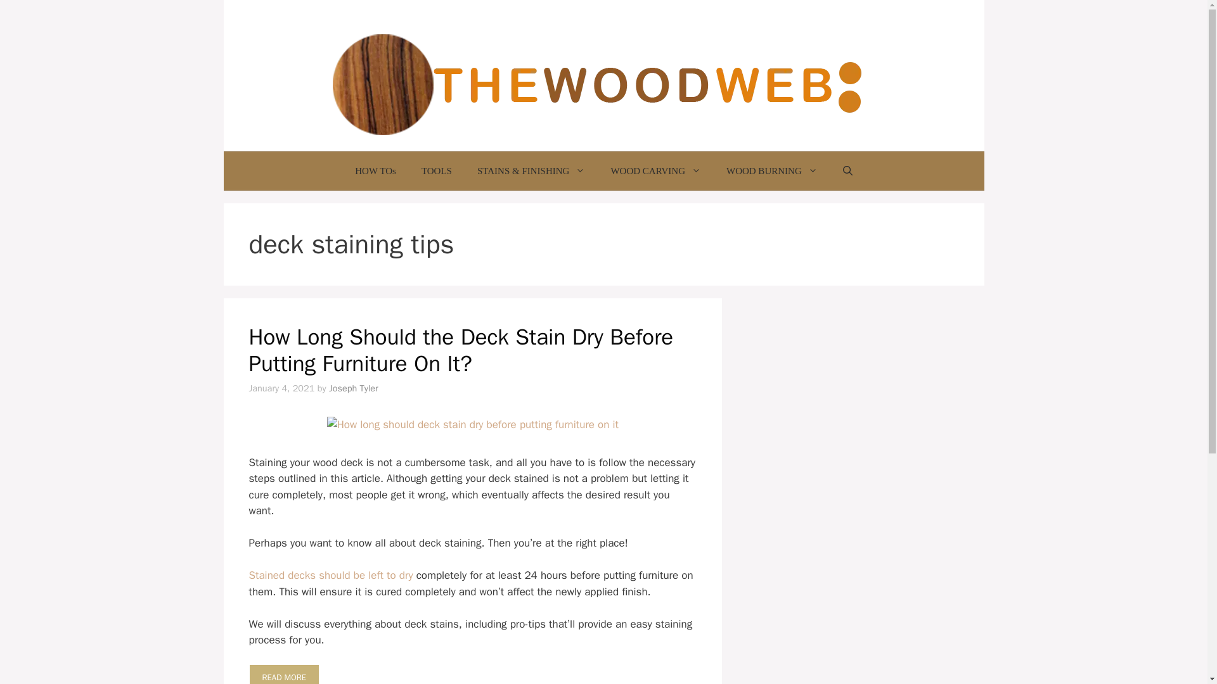 The width and height of the screenshot is (1217, 684). Describe the element at coordinates (771, 171) in the screenshot. I see `WOOD BURNING` at that location.